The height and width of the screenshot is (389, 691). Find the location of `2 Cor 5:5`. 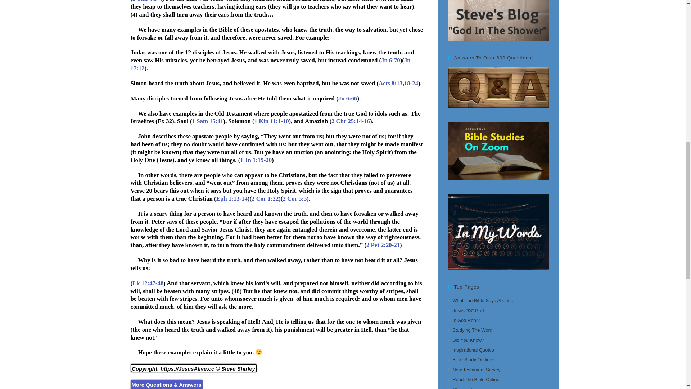

2 Cor 5:5 is located at coordinates (294, 198).